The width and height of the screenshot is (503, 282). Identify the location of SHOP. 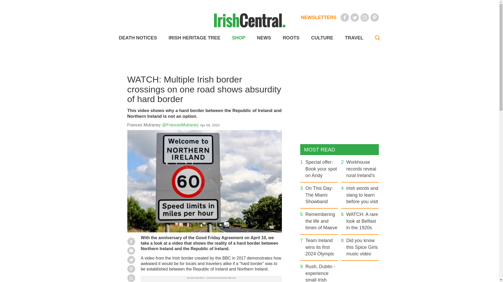
(238, 38).